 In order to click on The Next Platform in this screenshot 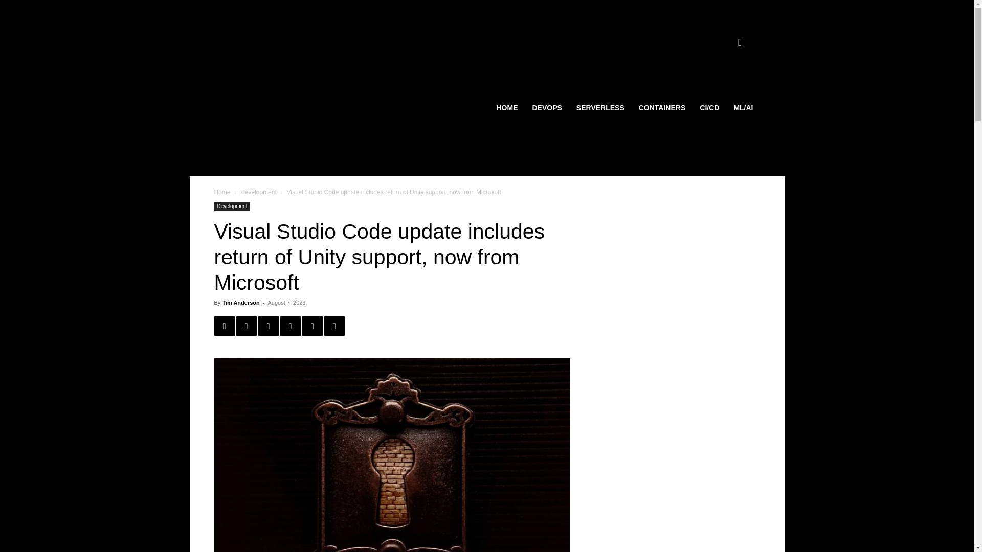, I will do `click(738, 3)`.